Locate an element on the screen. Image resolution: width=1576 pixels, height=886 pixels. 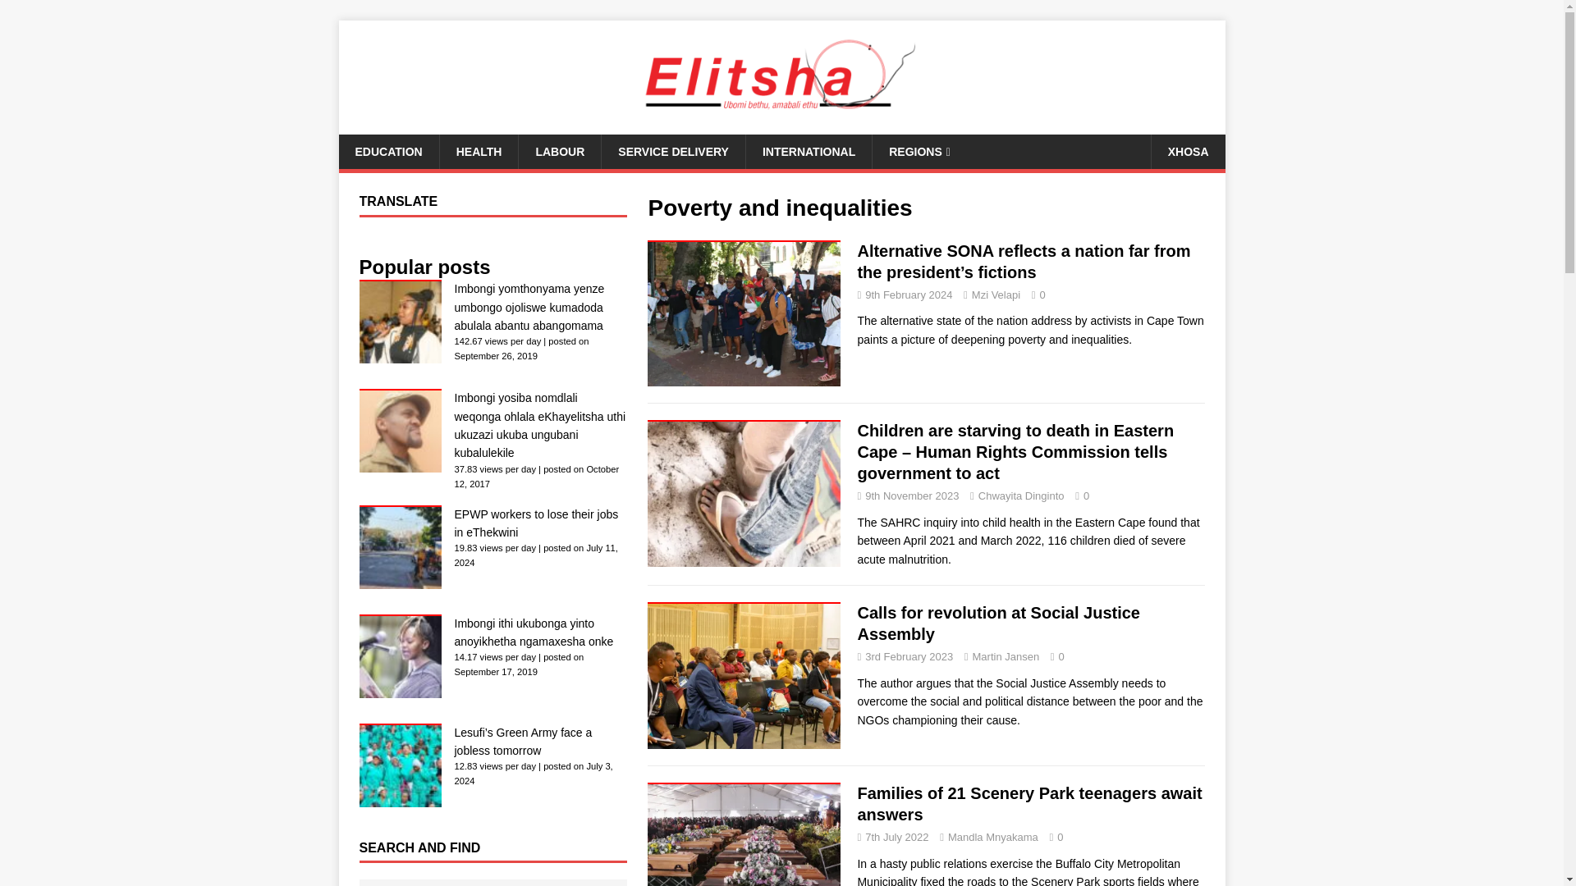
INTERNATIONAL is located at coordinates (808, 152).